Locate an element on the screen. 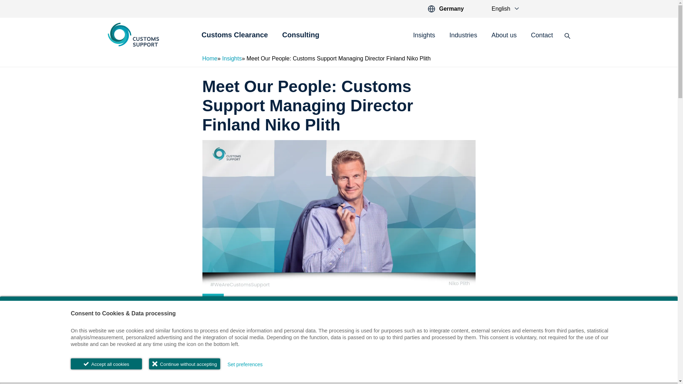 This screenshot has height=384, width=683. Continue without accepting is located at coordinates (184, 363).